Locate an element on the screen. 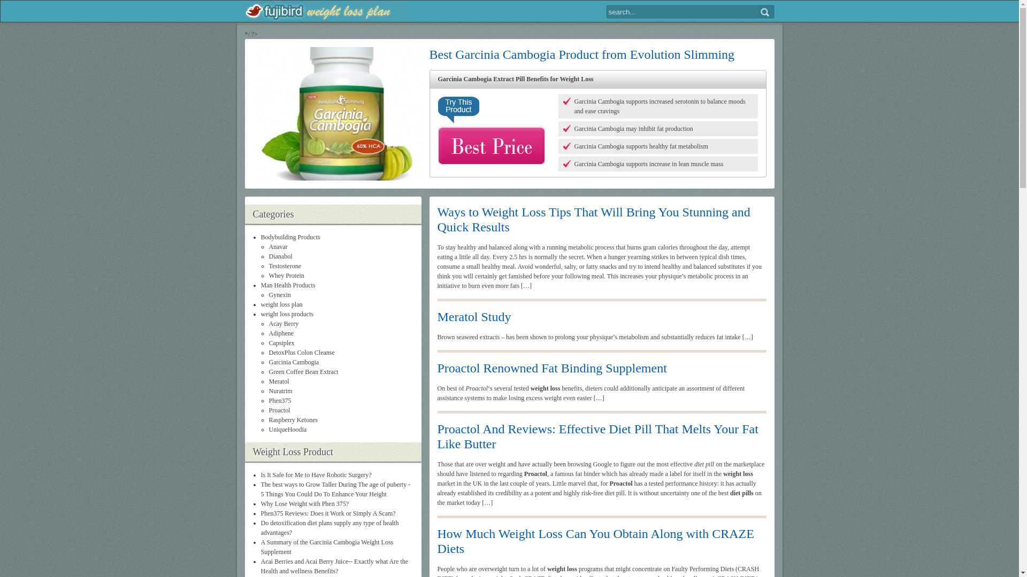  search... is located at coordinates (681, 11).